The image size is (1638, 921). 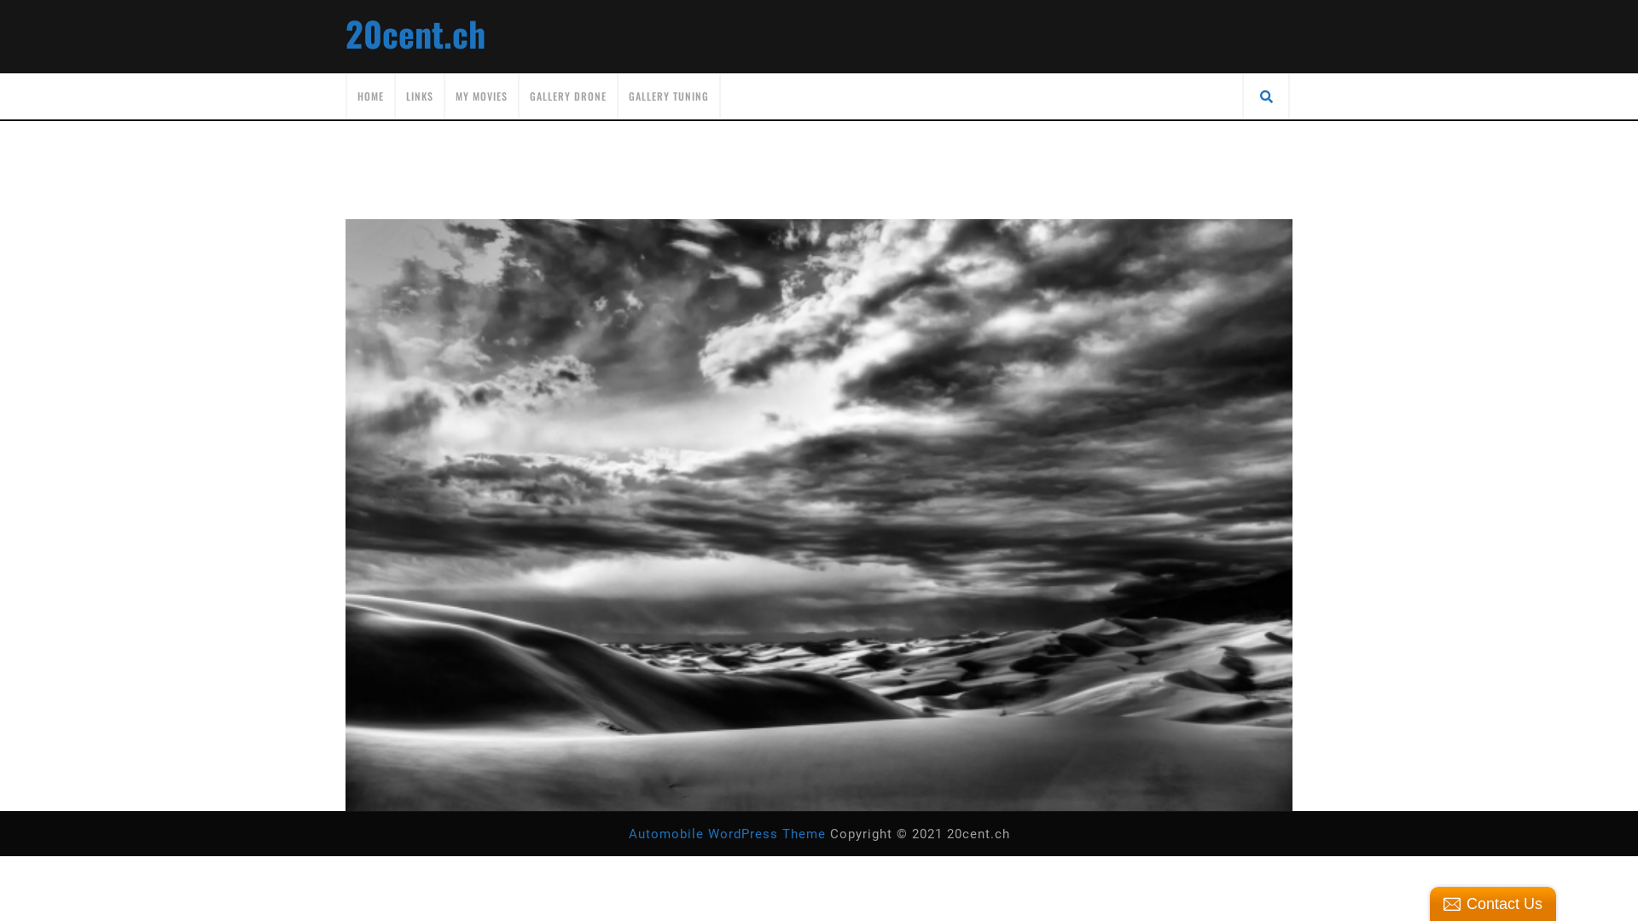 What do you see at coordinates (481, 96) in the screenshot?
I see `MY MOVIES` at bounding box center [481, 96].